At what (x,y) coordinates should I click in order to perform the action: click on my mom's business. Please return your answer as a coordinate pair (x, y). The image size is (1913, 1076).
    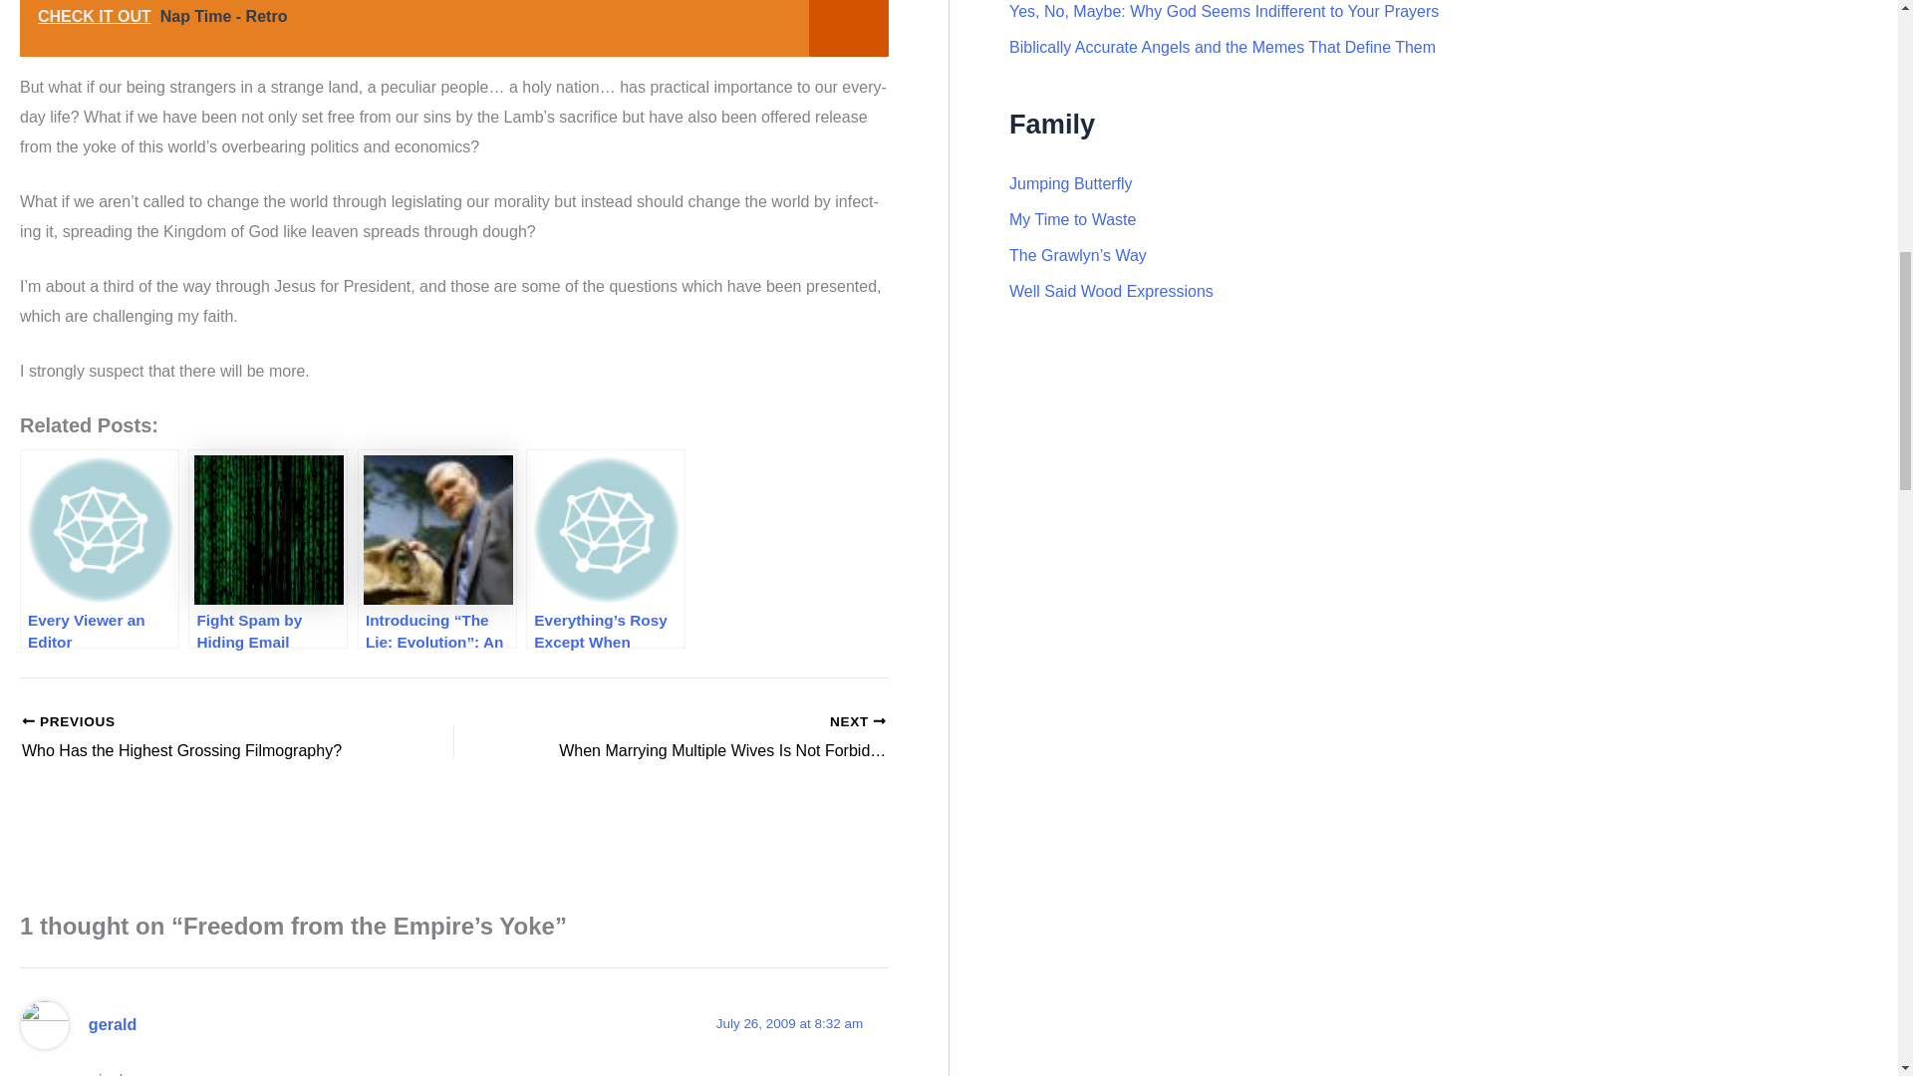
    Looking at the image, I should click on (1111, 291).